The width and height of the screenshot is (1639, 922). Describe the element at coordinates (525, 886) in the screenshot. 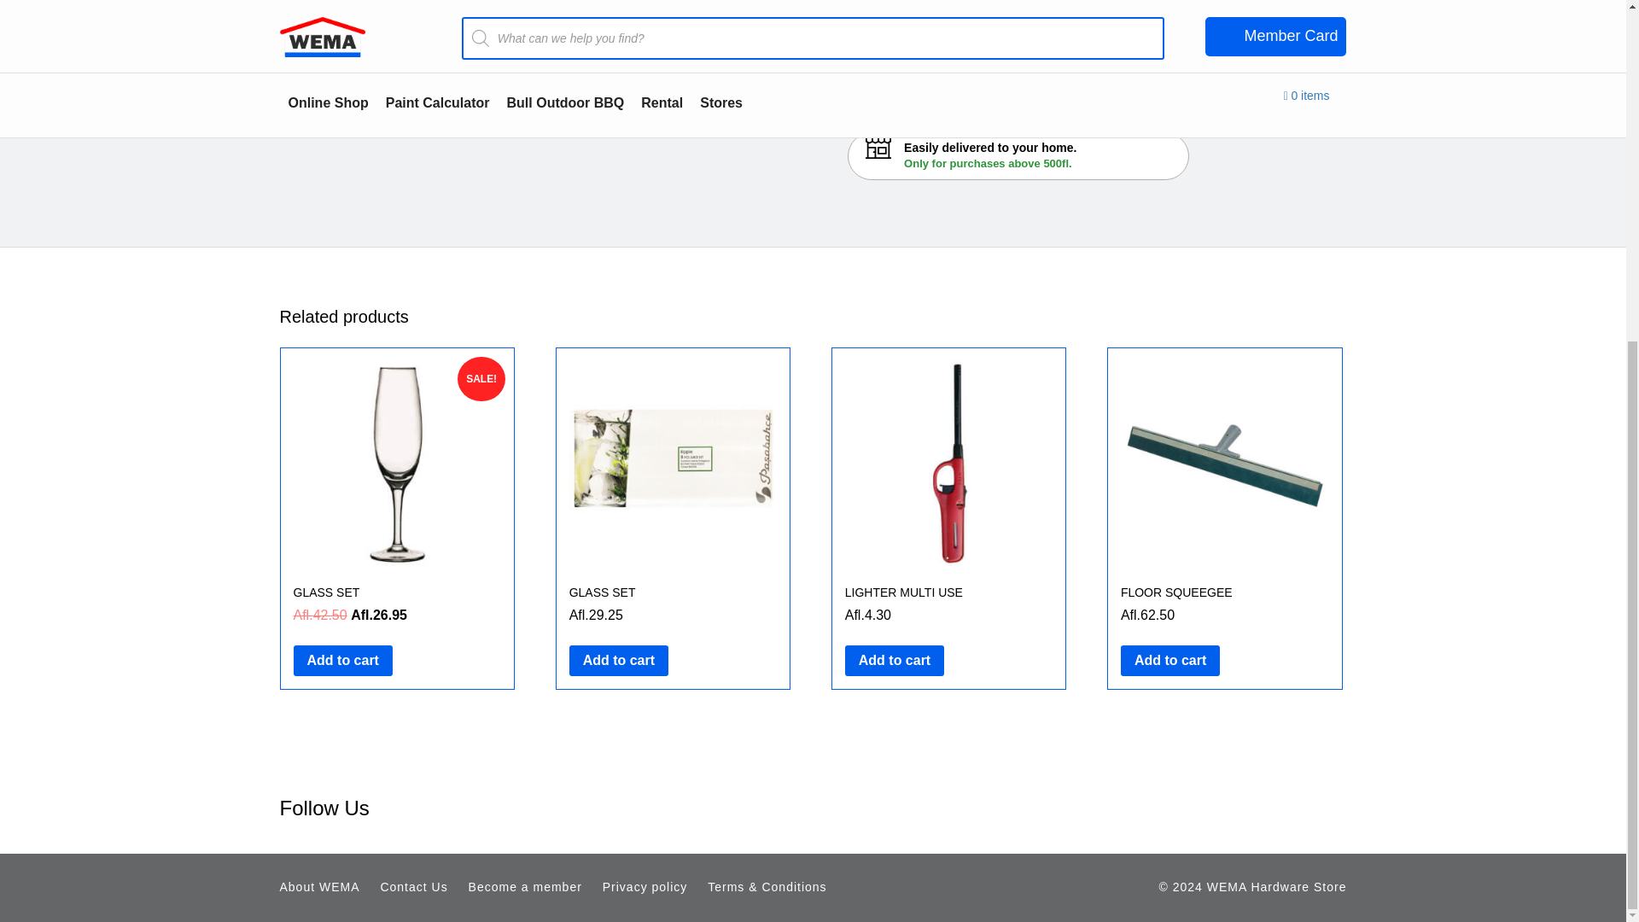

I see `Become a member` at that location.